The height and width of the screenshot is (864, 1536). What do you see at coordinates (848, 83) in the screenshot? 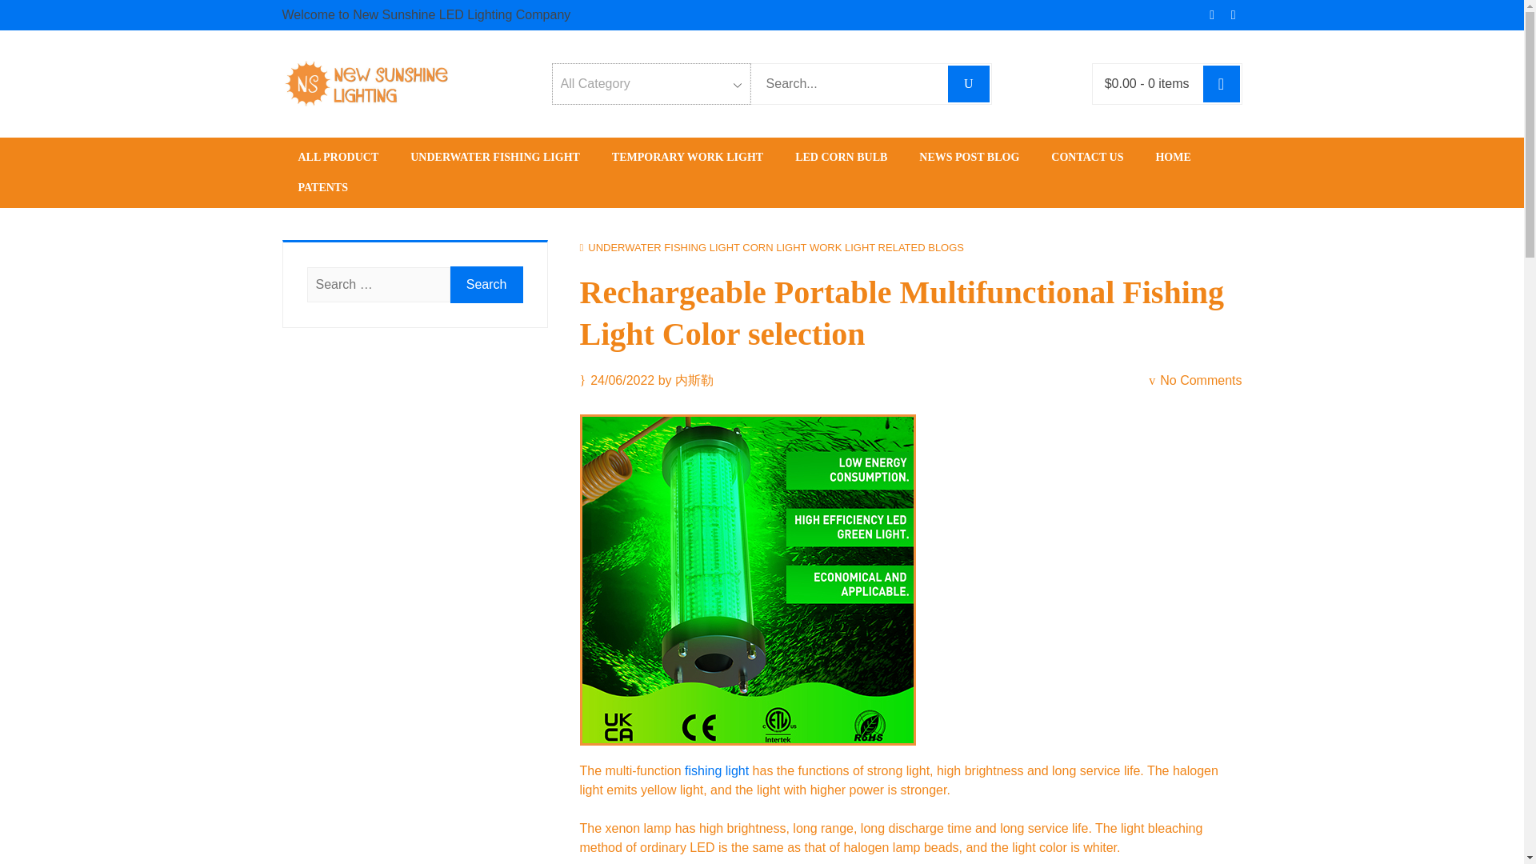
I see `Search for:` at bounding box center [848, 83].